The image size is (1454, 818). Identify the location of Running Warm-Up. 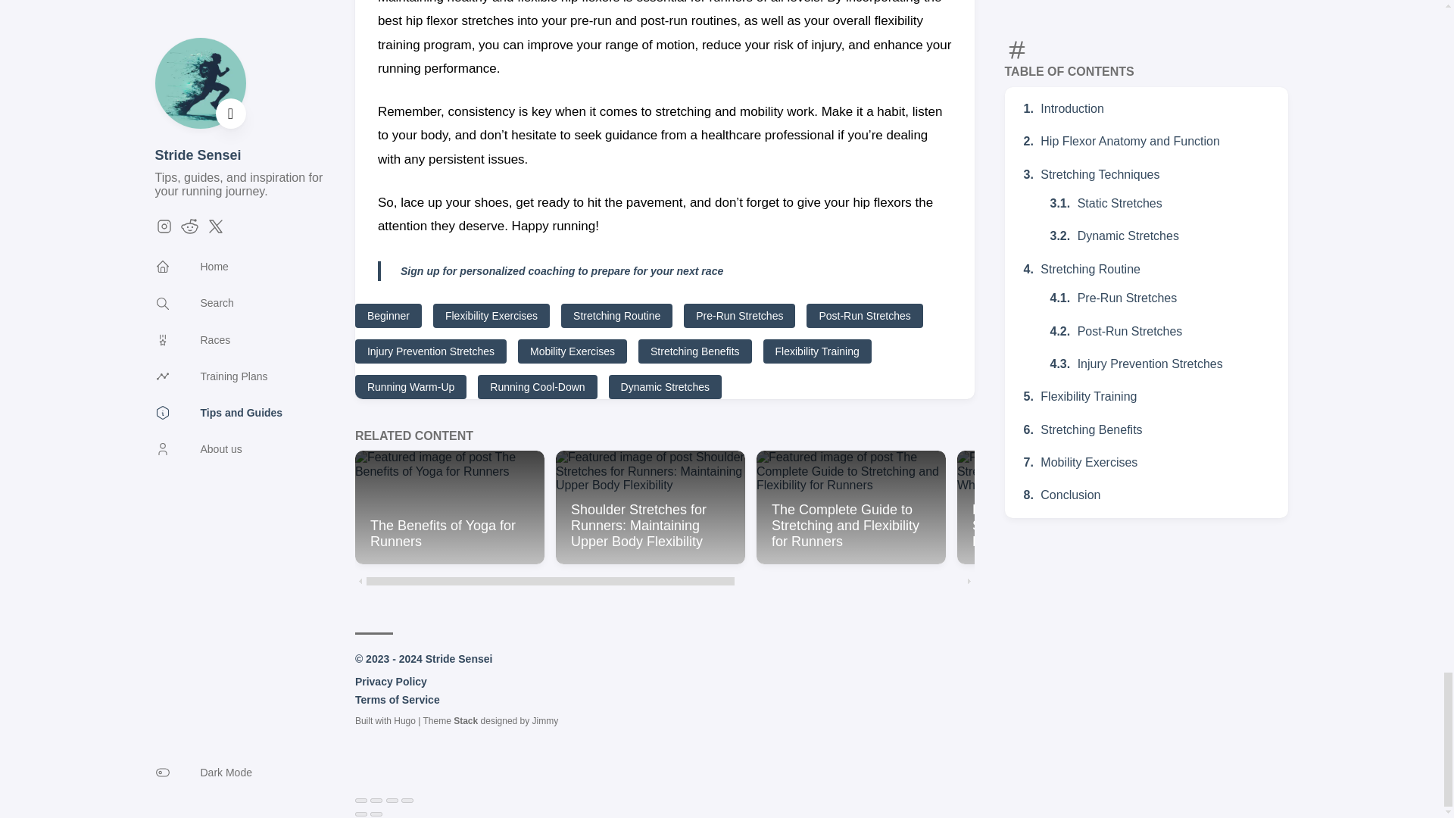
(410, 386).